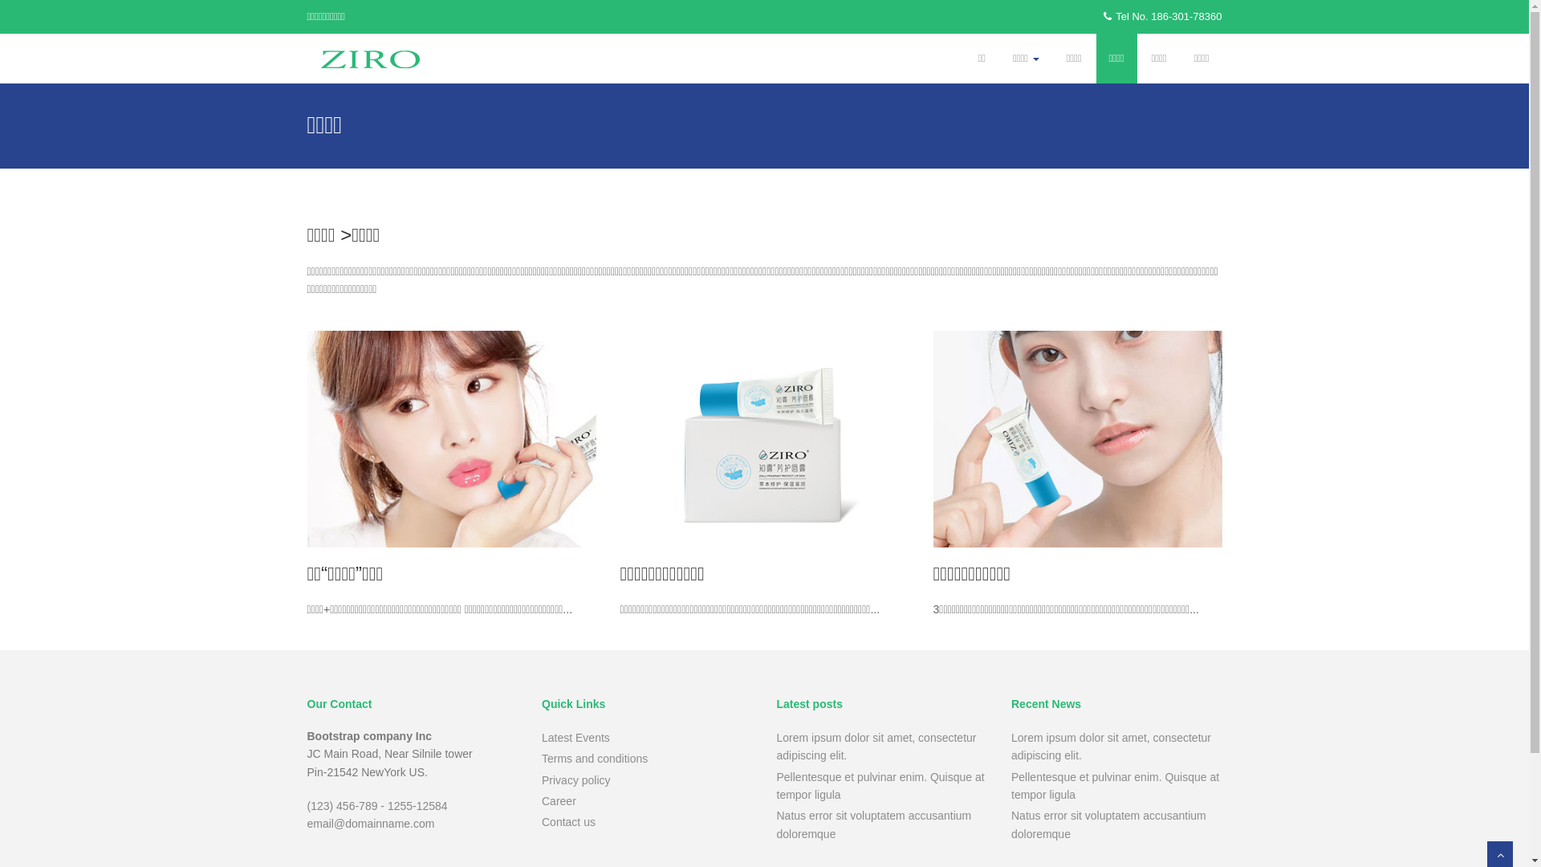  Describe the element at coordinates (881, 786) in the screenshot. I see `Pellentesque et pulvinar enim. Quisque at tempor ligula` at that location.